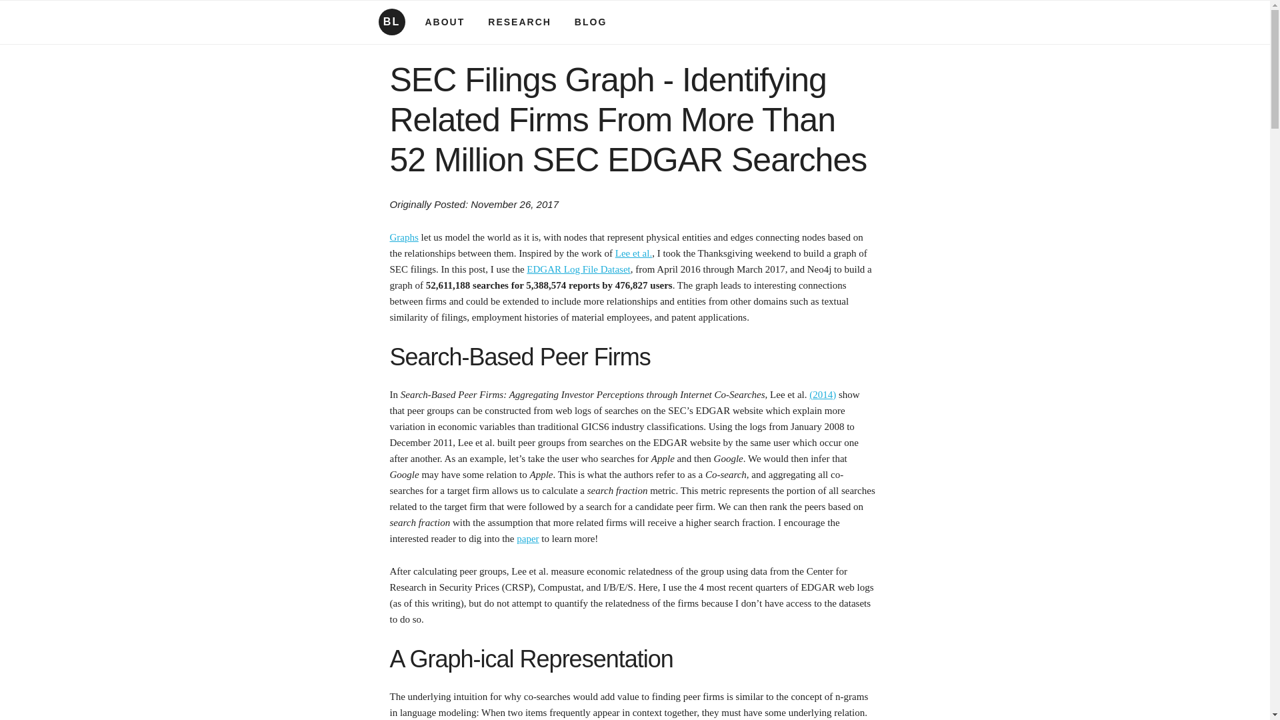 The height and width of the screenshot is (720, 1280). Describe the element at coordinates (528, 539) in the screenshot. I see `paper` at that location.